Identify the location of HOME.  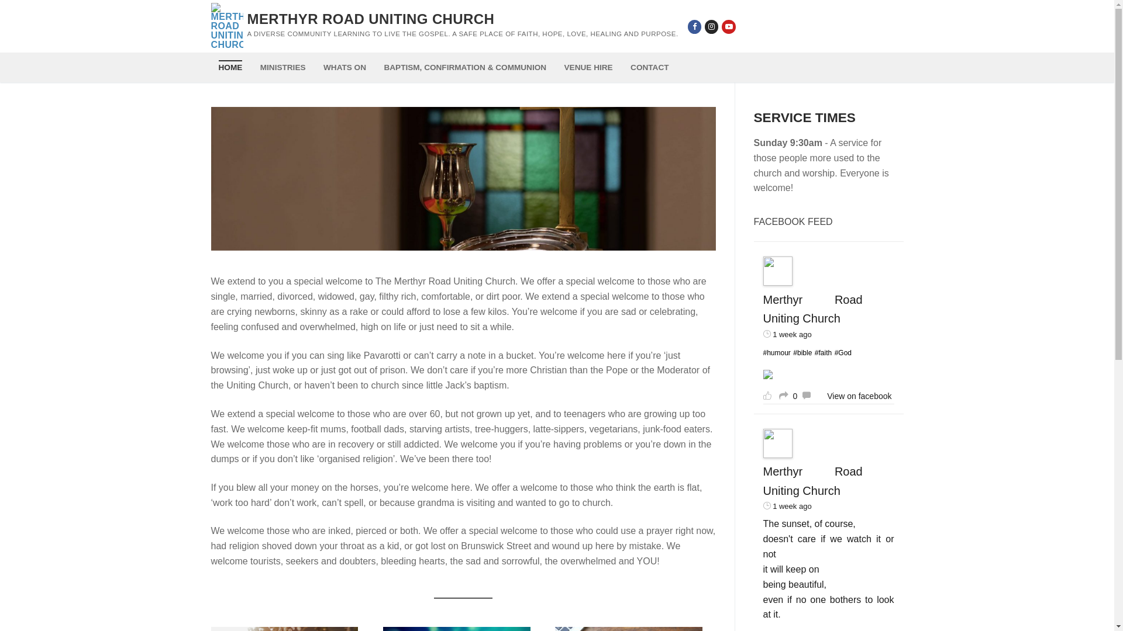
(230, 68).